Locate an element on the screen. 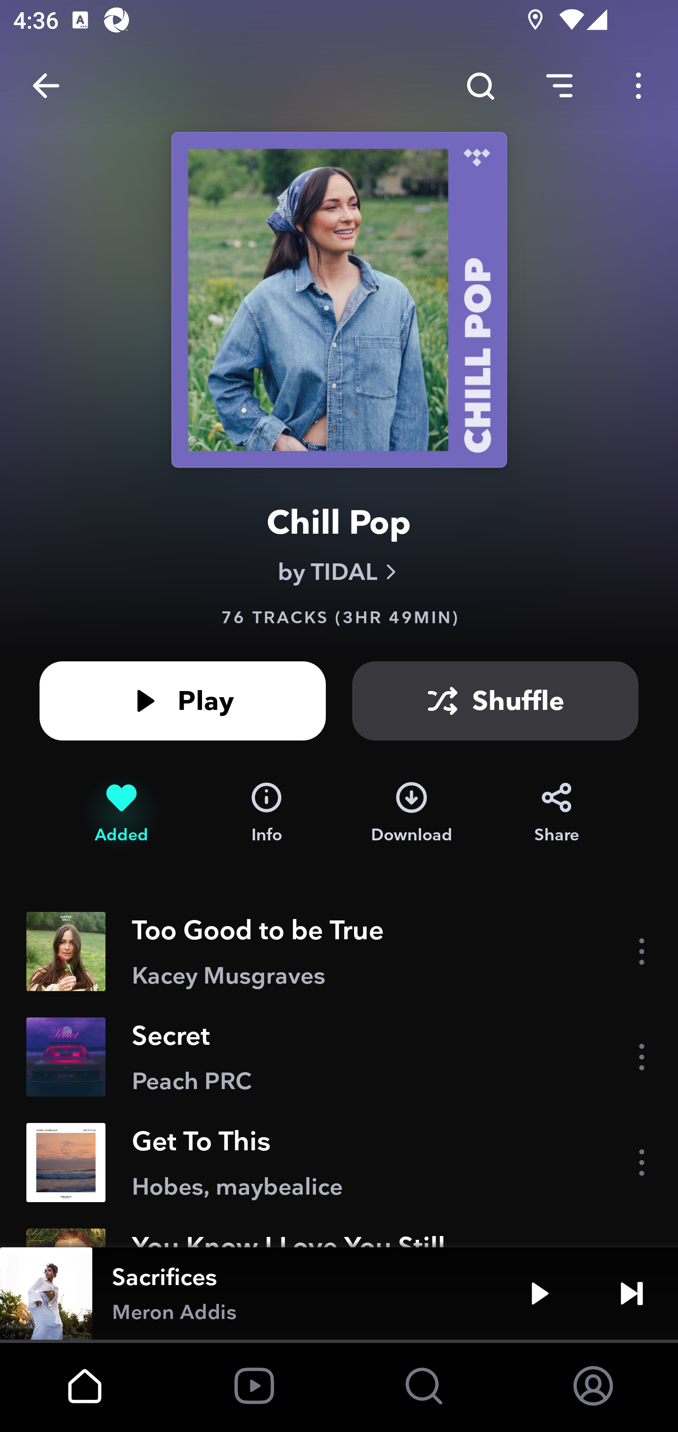 The image size is (678, 1432). Sacrifices Meron Addis Play is located at coordinates (339, 1294).